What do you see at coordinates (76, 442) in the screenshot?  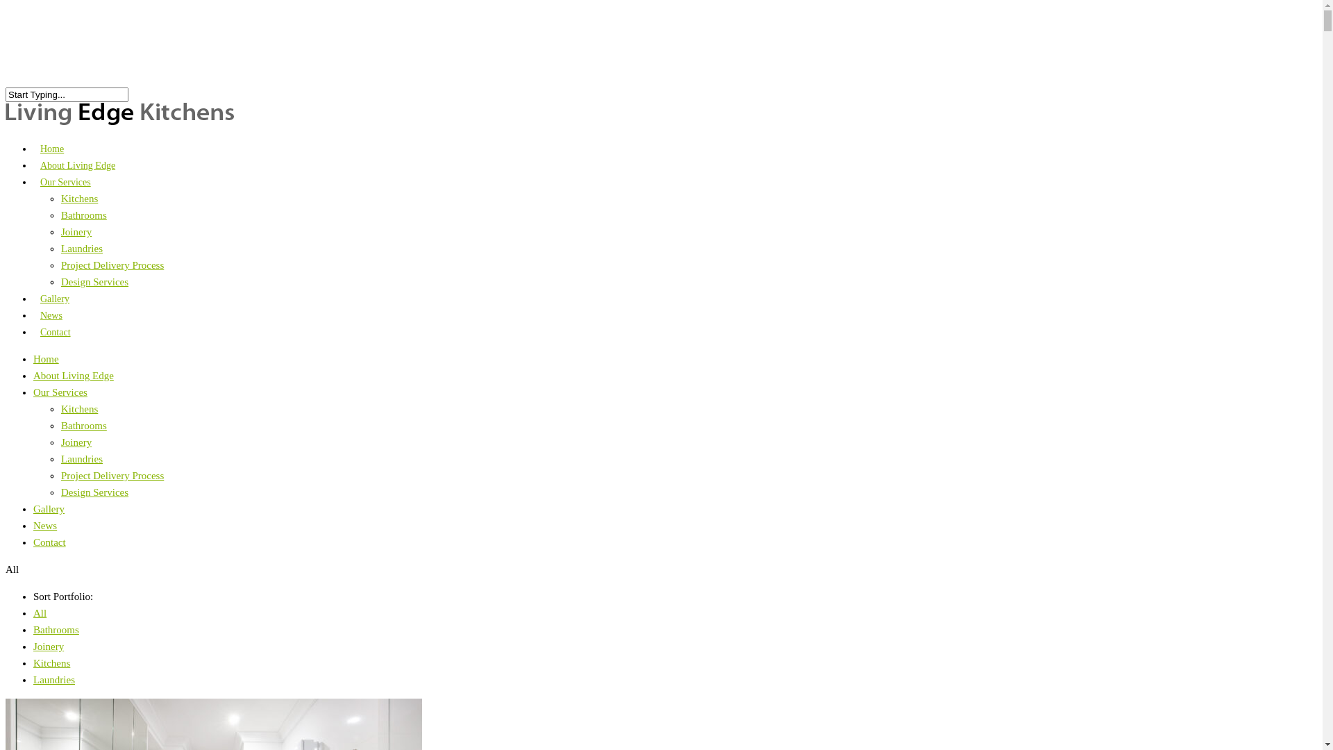 I see `Joinery` at bounding box center [76, 442].